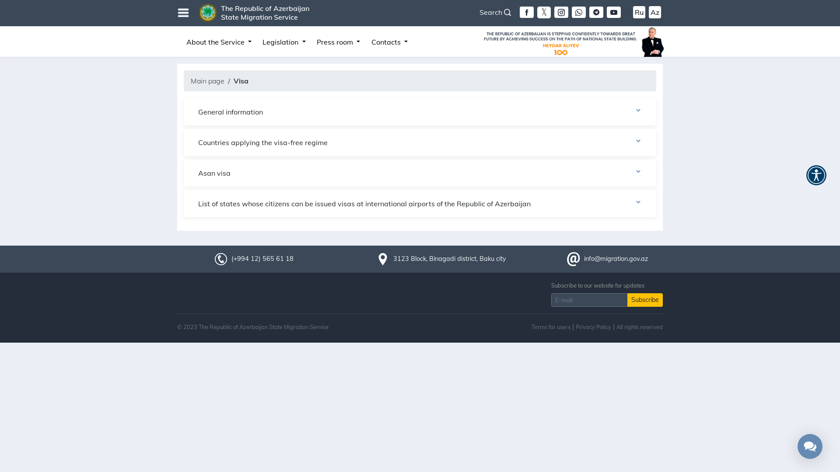 Image resolution: width=840 pixels, height=472 pixels. What do you see at coordinates (219, 42) in the screenshot?
I see `About the Service` at bounding box center [219, 42].